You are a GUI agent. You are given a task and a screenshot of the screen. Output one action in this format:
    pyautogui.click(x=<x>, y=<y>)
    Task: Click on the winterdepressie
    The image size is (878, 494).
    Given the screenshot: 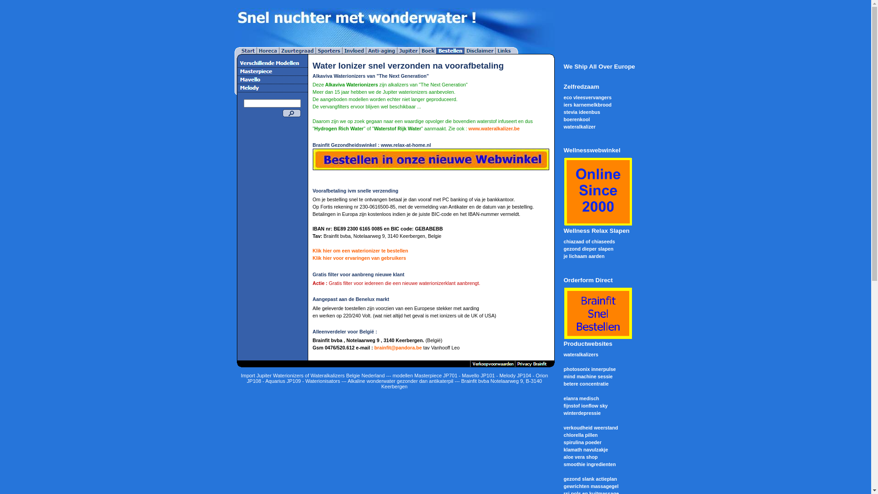 What is the action you would take?
    pyautogui.click(x=582, y=413)
    